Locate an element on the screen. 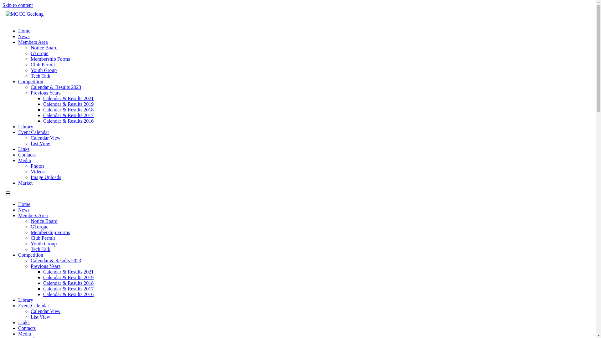 The height and width of the screenshot is (338, 601). List View is located at coordinates (40, 317).